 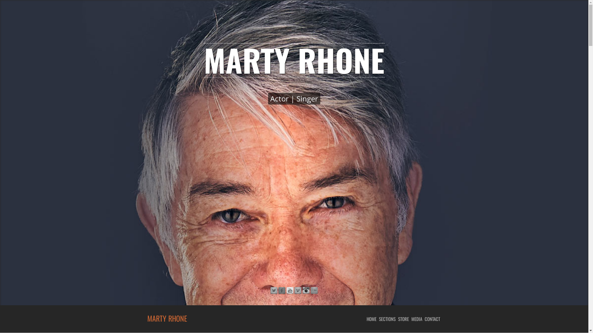 I want to click on Facebook, so click(x=282, y=291).